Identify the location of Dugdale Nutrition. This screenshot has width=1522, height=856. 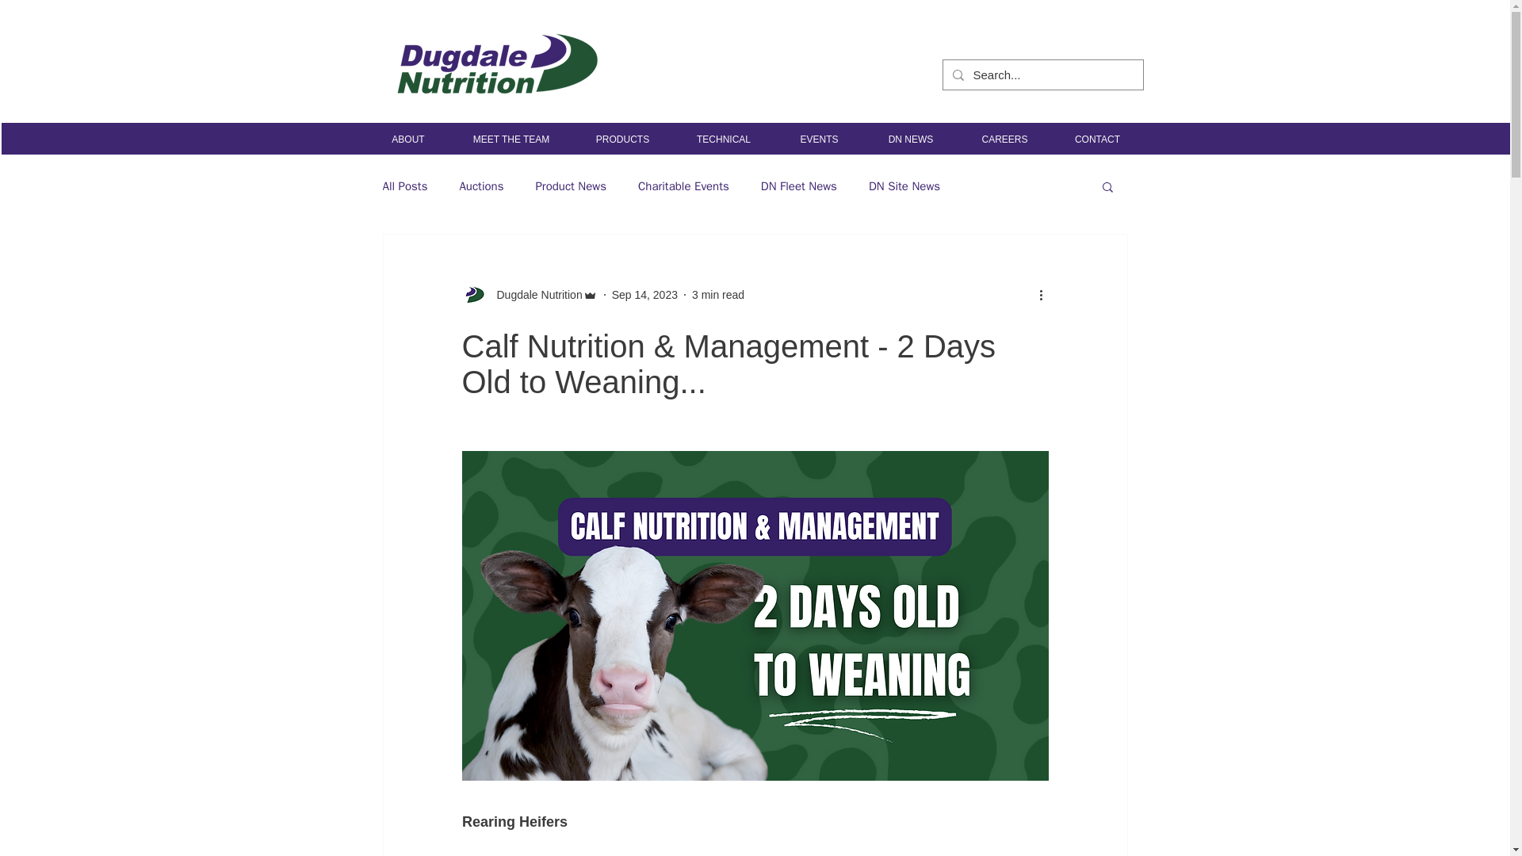
(534, 295).